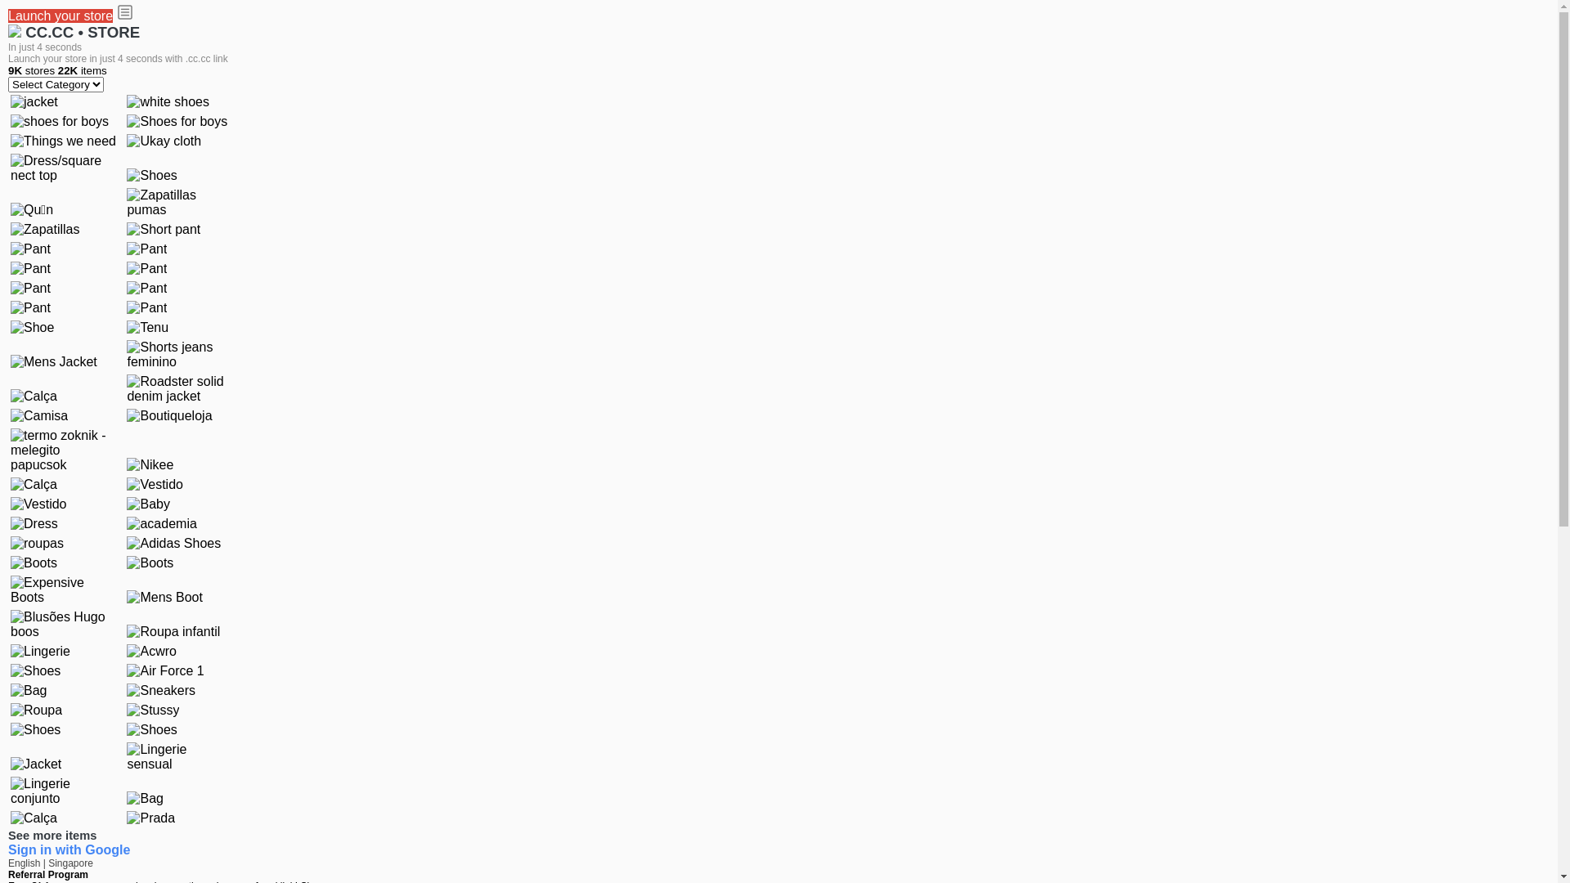 The height and width of the screenshot is (883, 1570). Describe the element at coordinates (54, 362) in the screenshot. I see `Mens Jacket` at that location.